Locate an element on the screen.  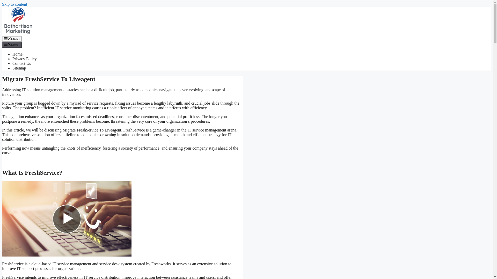
Contact Us is located at coordinates (22, 63).